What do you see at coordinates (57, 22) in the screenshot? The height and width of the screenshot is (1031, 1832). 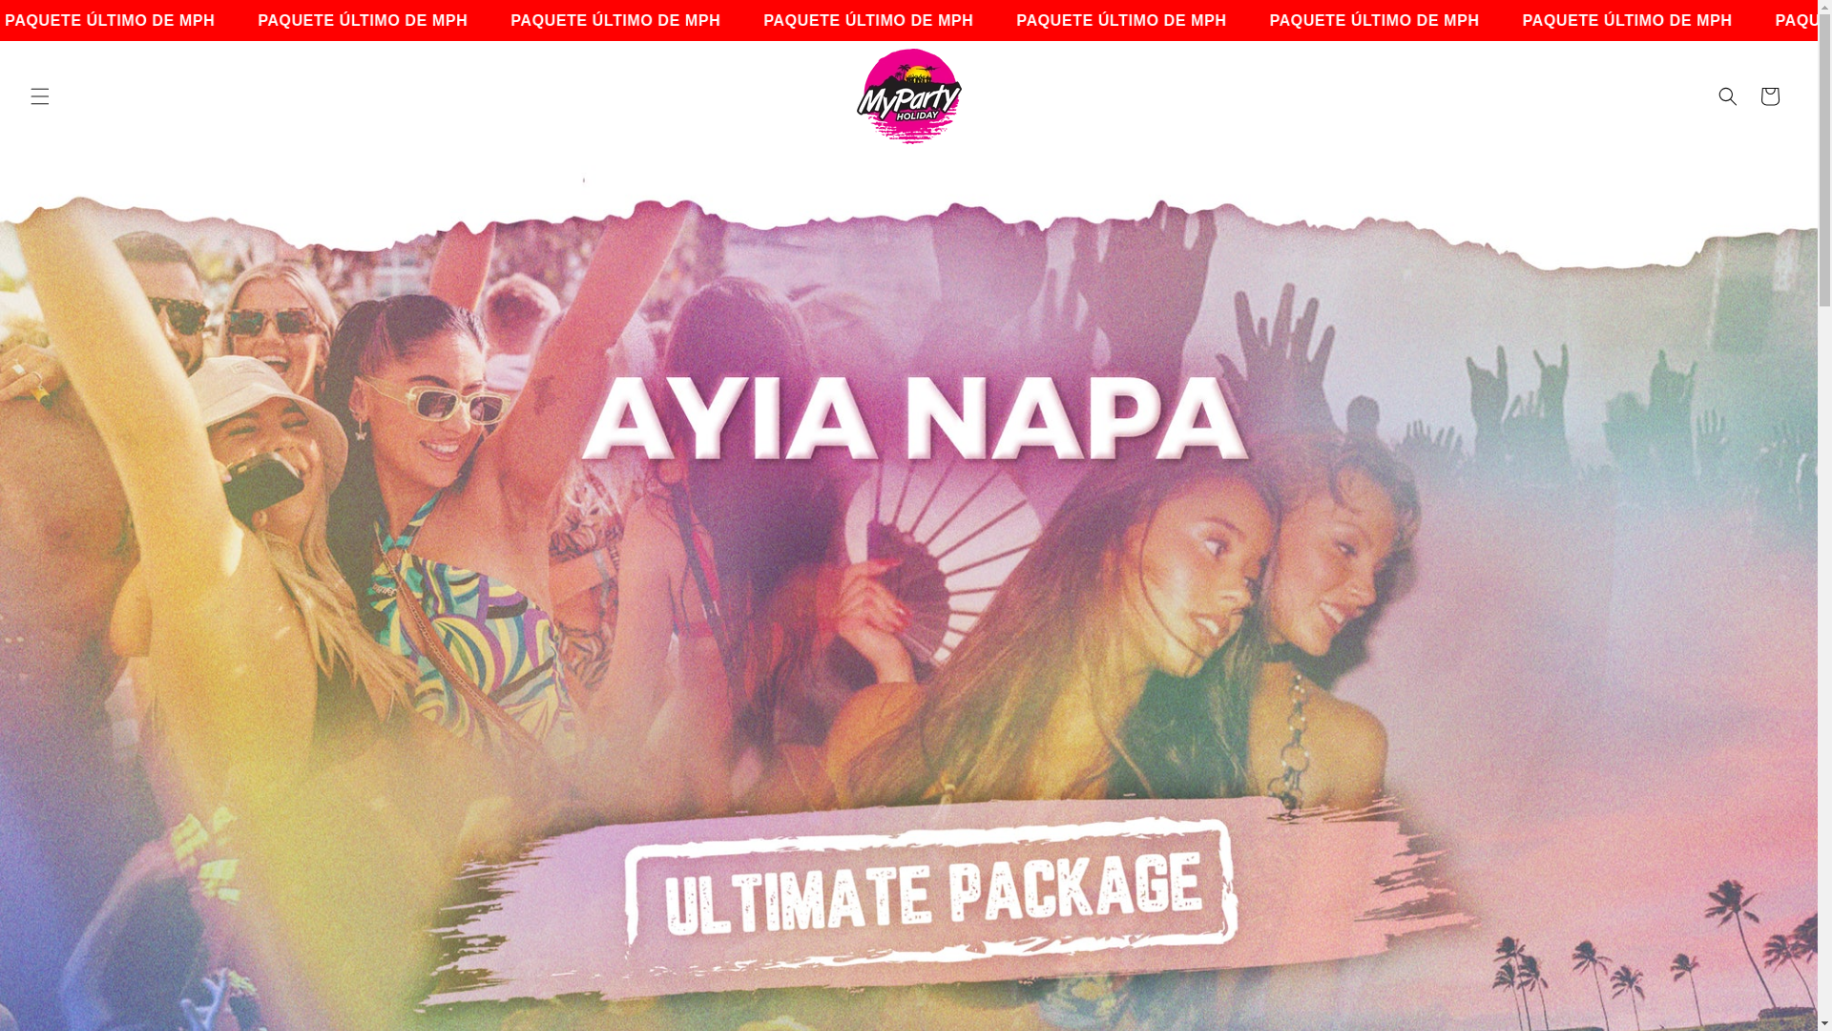 I see `Ir directamente al contenido` at bounding box center [57, 22].